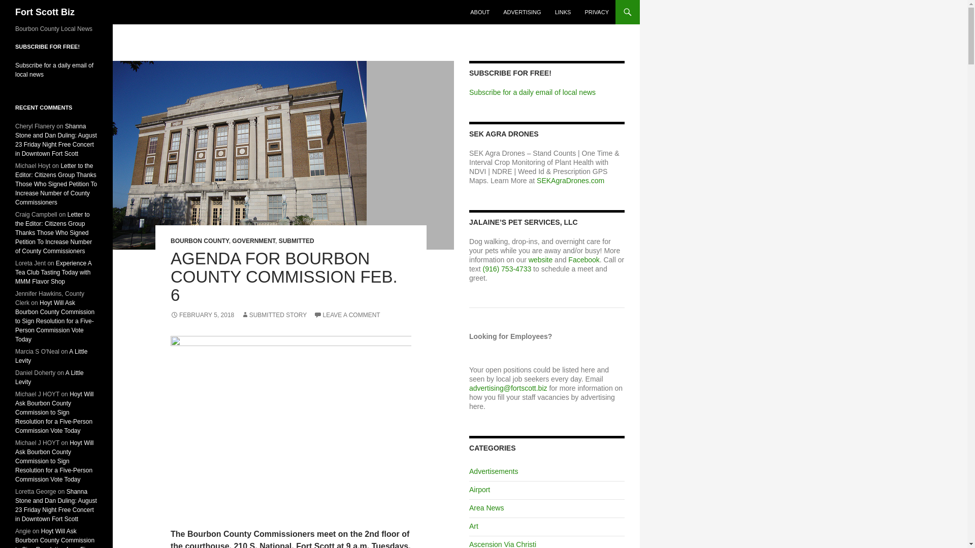 This screenshot has width=975, height=548. What do you see at coordinates (45, 12) in the screenshot?
I see `Fort Scott Biz` at bounding box center [45, 12].